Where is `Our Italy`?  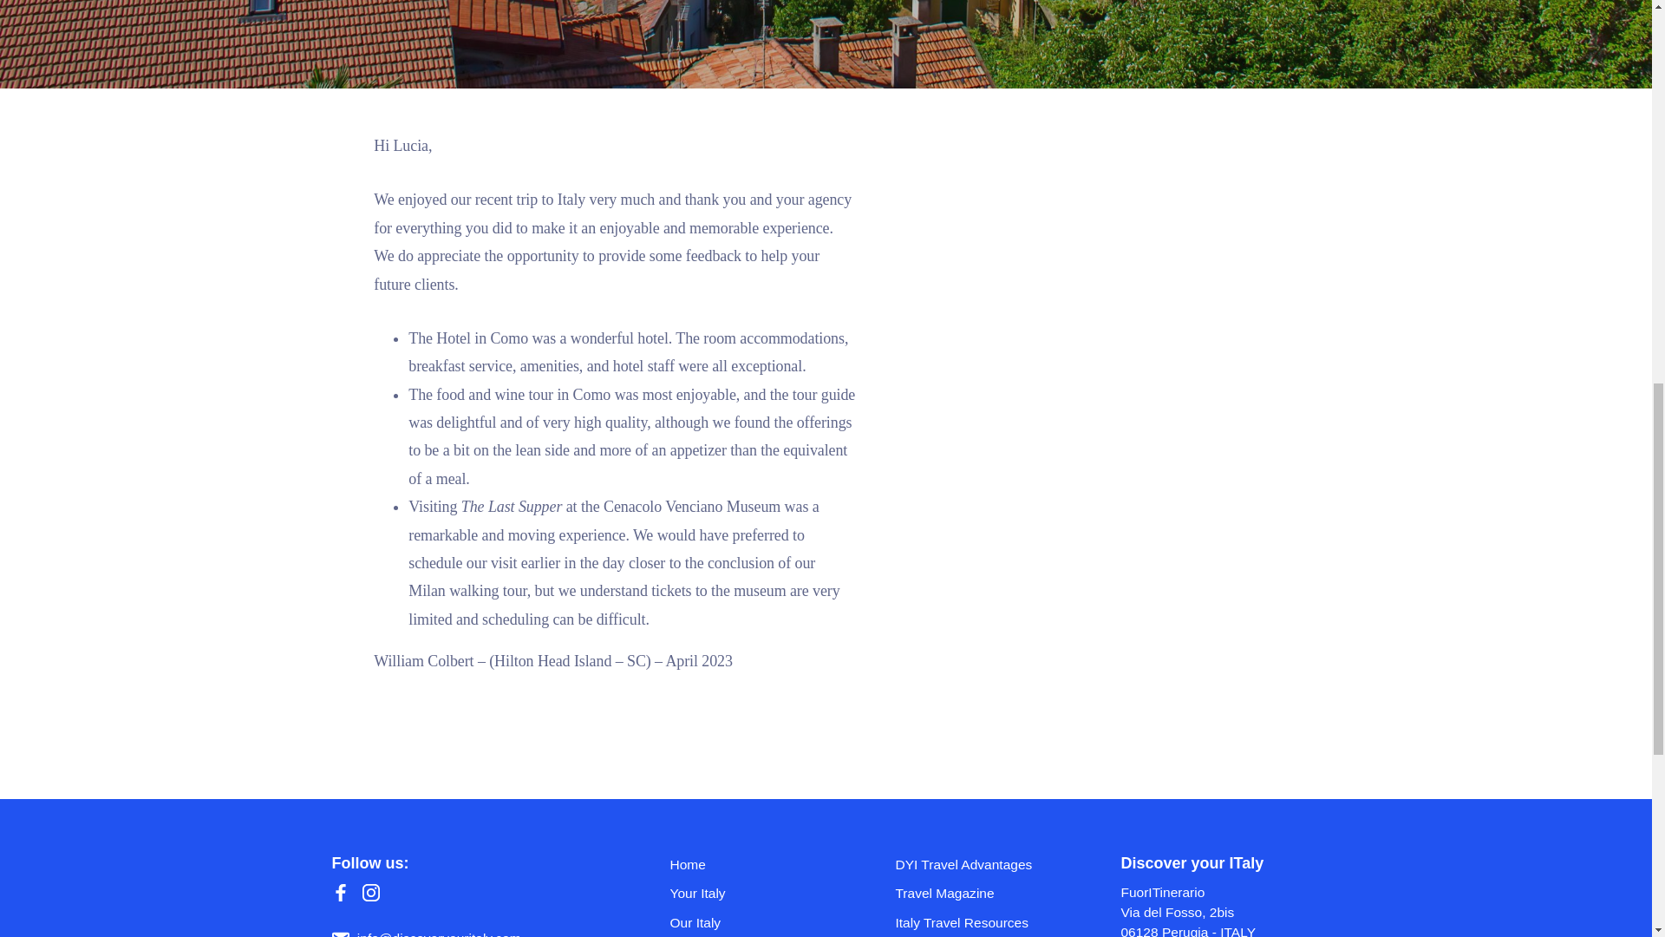 Our Italy is located at coordinates (695, 921).